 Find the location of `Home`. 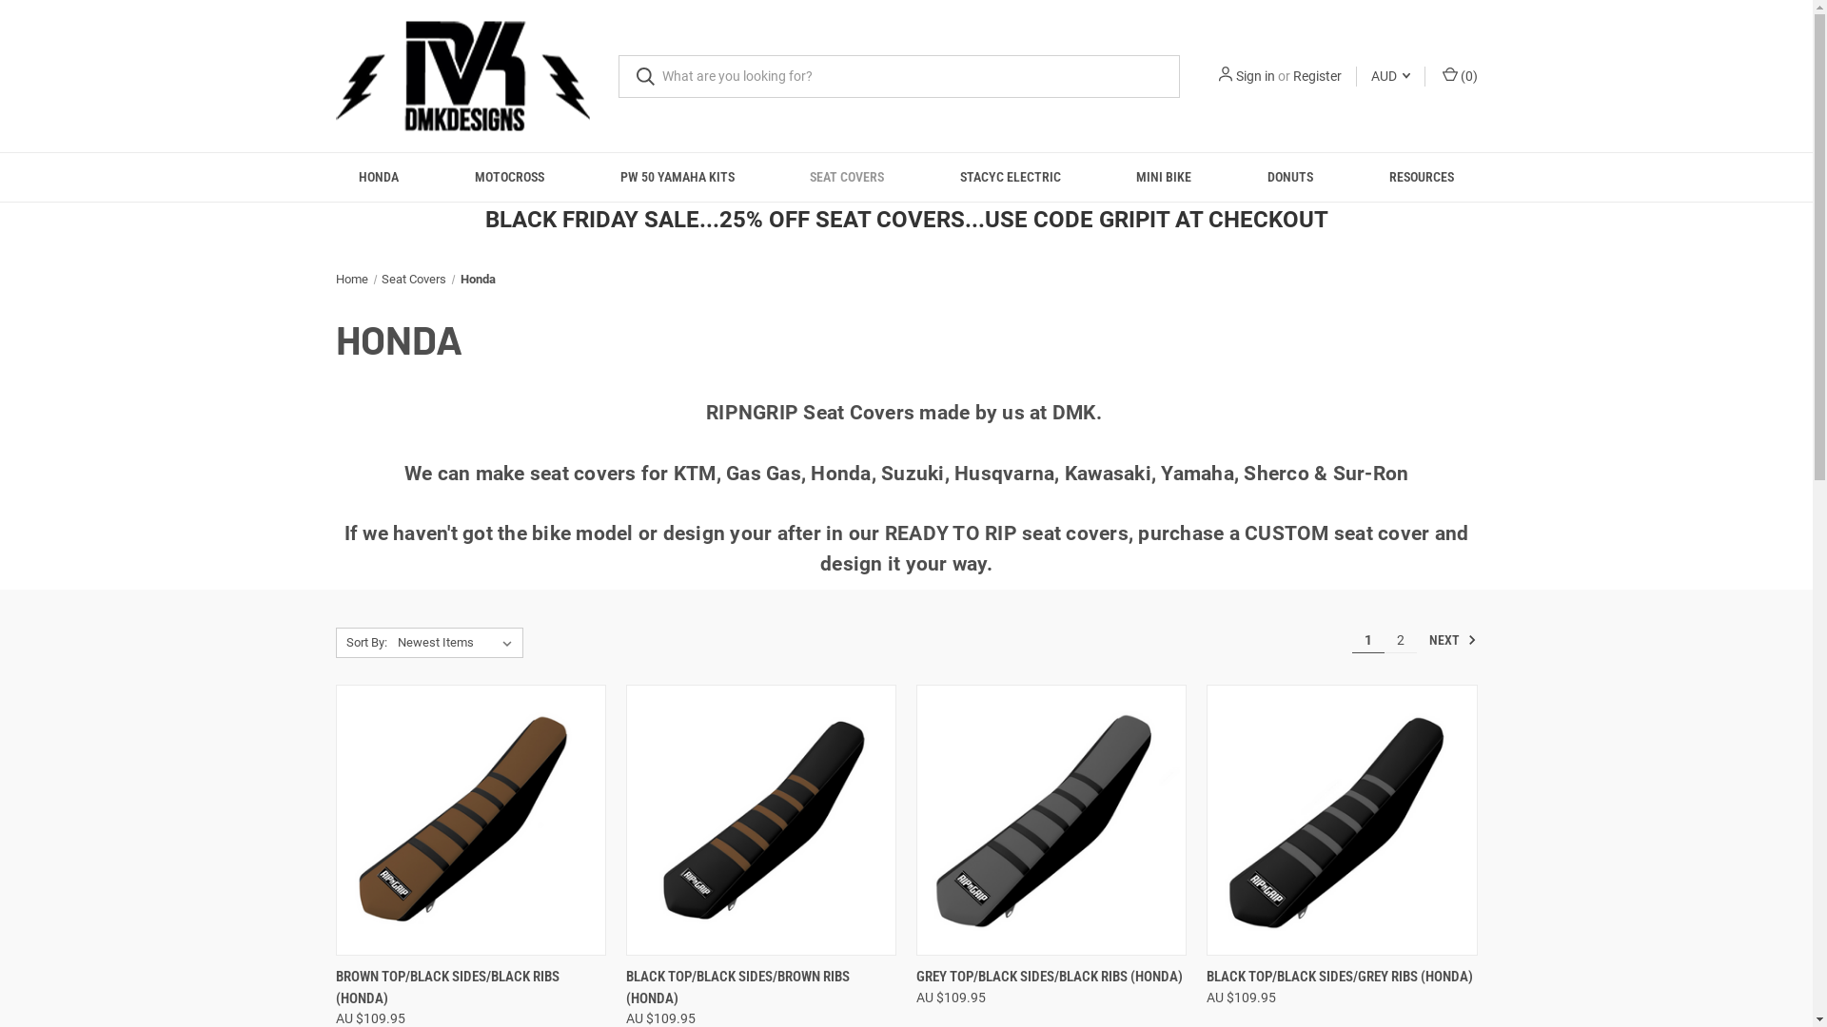

Home is located at coordinates (351, 280).